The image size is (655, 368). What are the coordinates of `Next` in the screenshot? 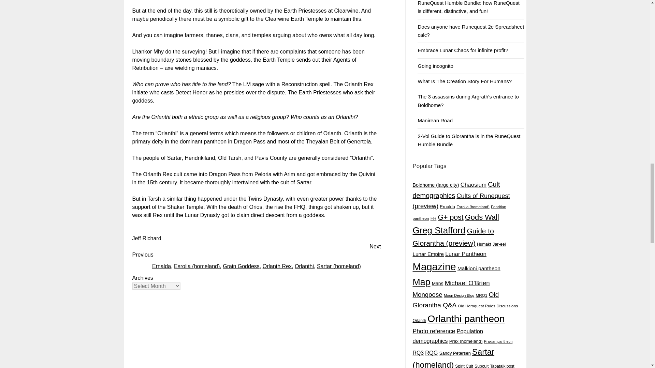 It's located at (375, 246).